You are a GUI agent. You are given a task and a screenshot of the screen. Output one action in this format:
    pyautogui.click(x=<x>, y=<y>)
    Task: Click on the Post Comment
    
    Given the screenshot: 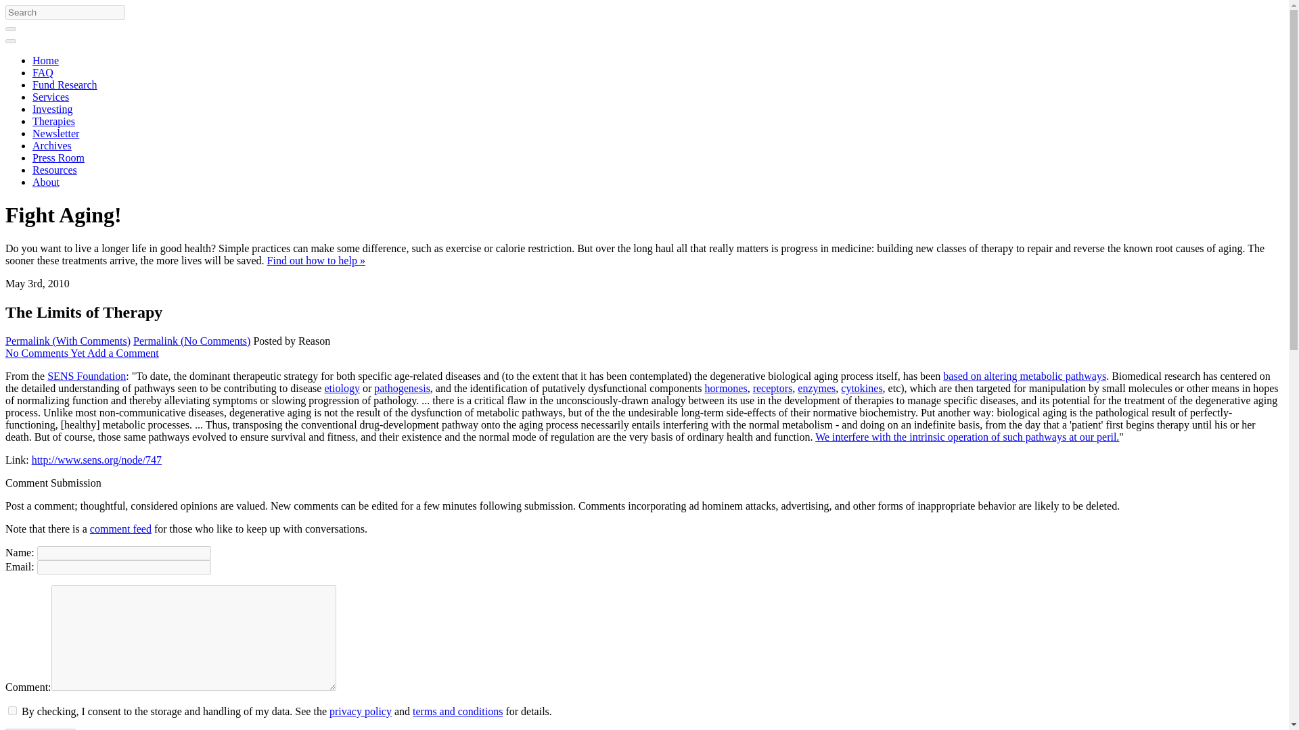 What is the action you would take?
    pyautogui.click(x=40, y=729)
    